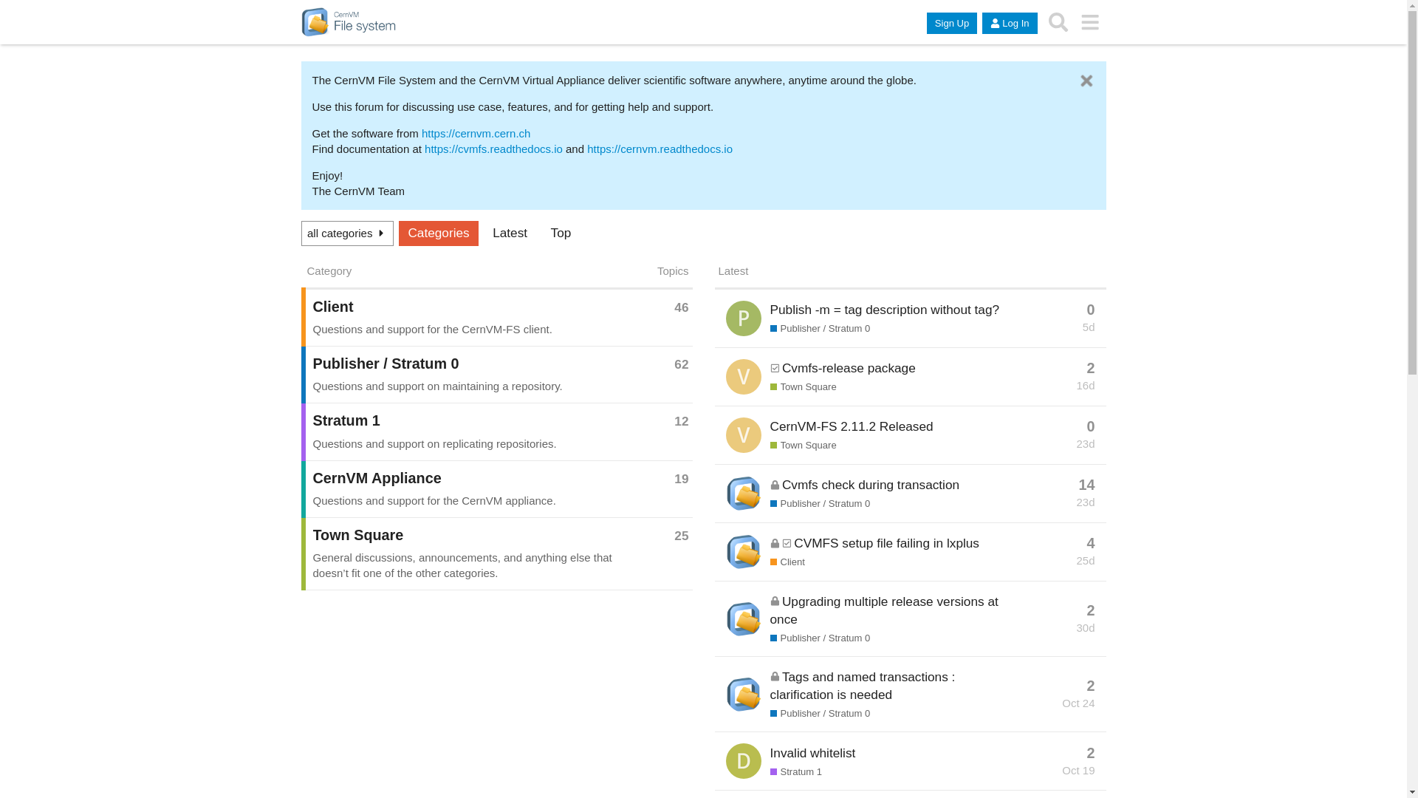  I want to click on Tags and named transactions : clarification is needed, so click(863, 686).